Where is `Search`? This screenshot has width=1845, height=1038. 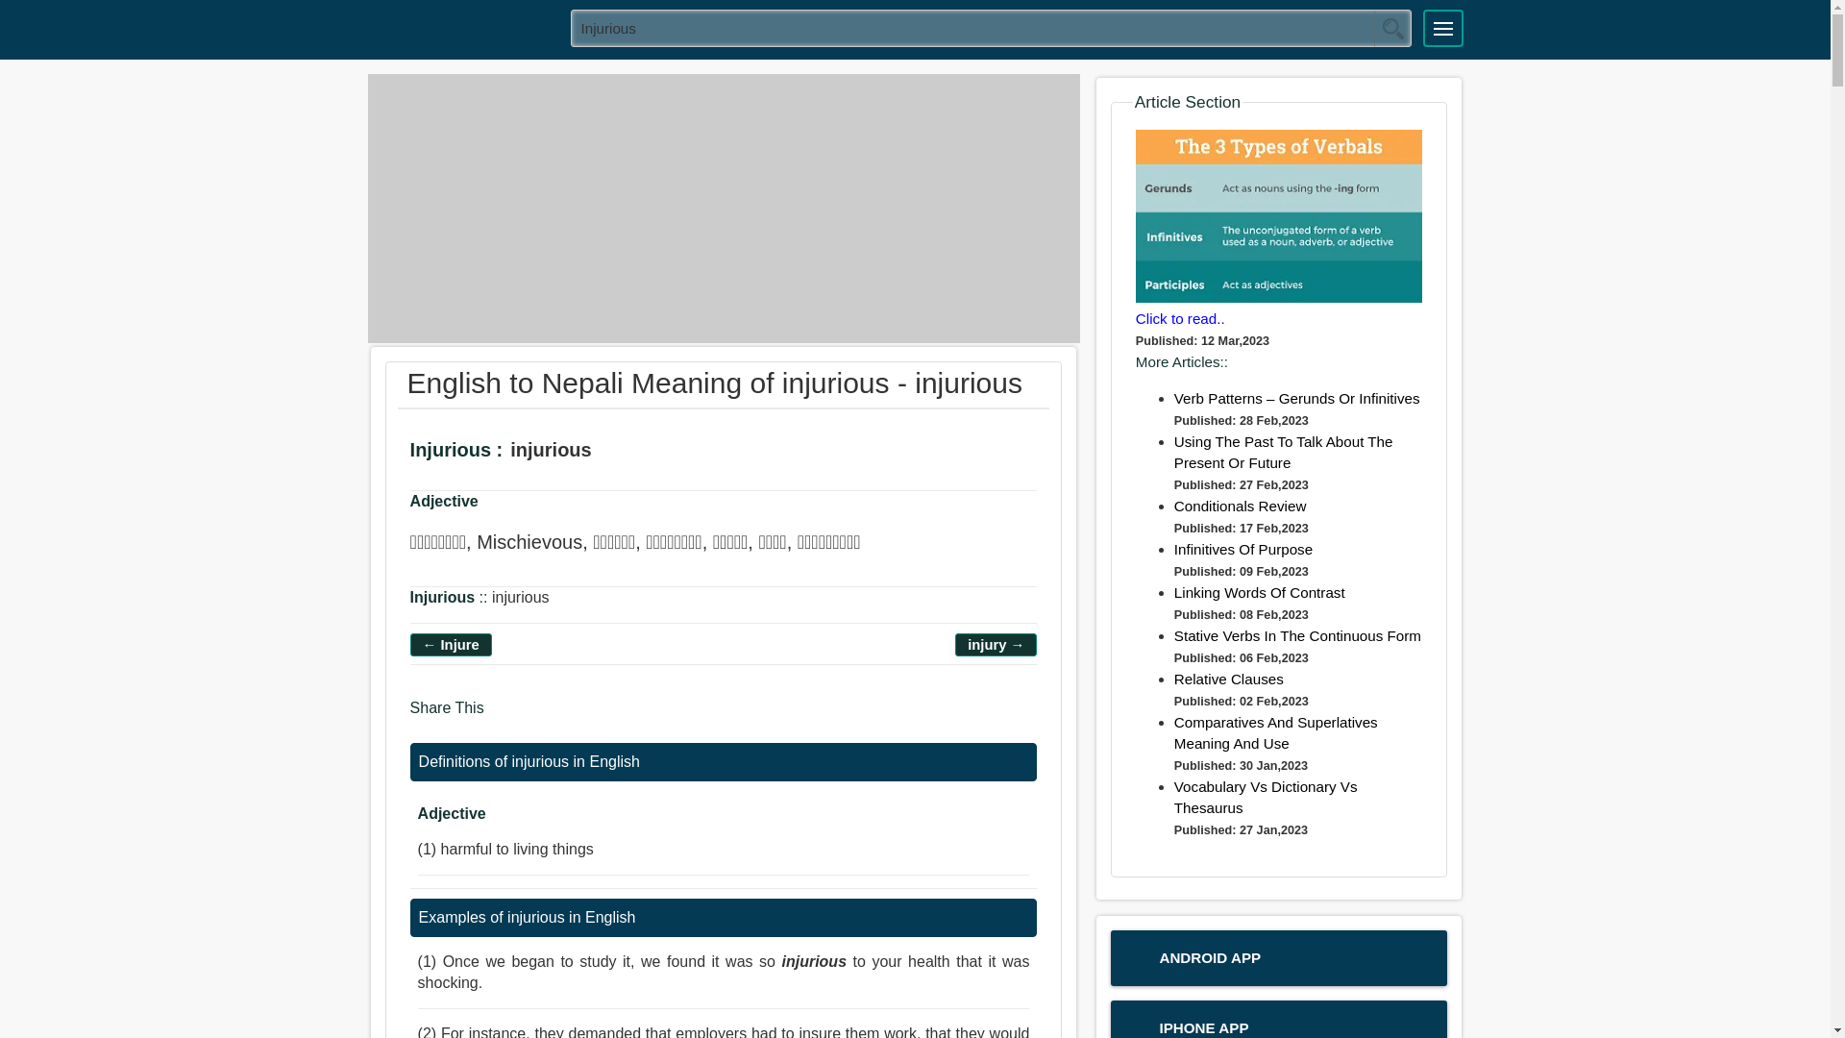
Search is located at coordinates (1392, 28).